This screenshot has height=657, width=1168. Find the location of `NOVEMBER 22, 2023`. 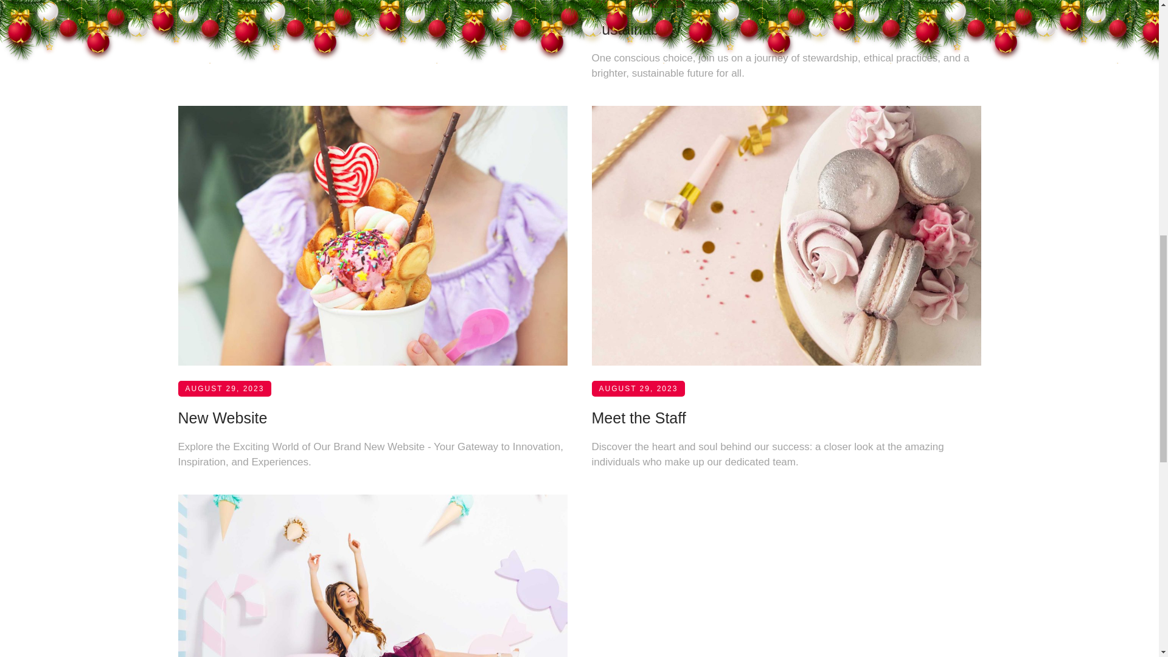

NOVEMBER 22, 2023 is located at coordinates (231, 202).